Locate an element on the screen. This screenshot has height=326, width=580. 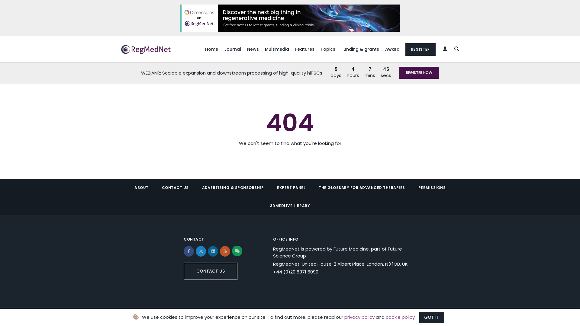
GOT IT is located at coordinates (432, 318).